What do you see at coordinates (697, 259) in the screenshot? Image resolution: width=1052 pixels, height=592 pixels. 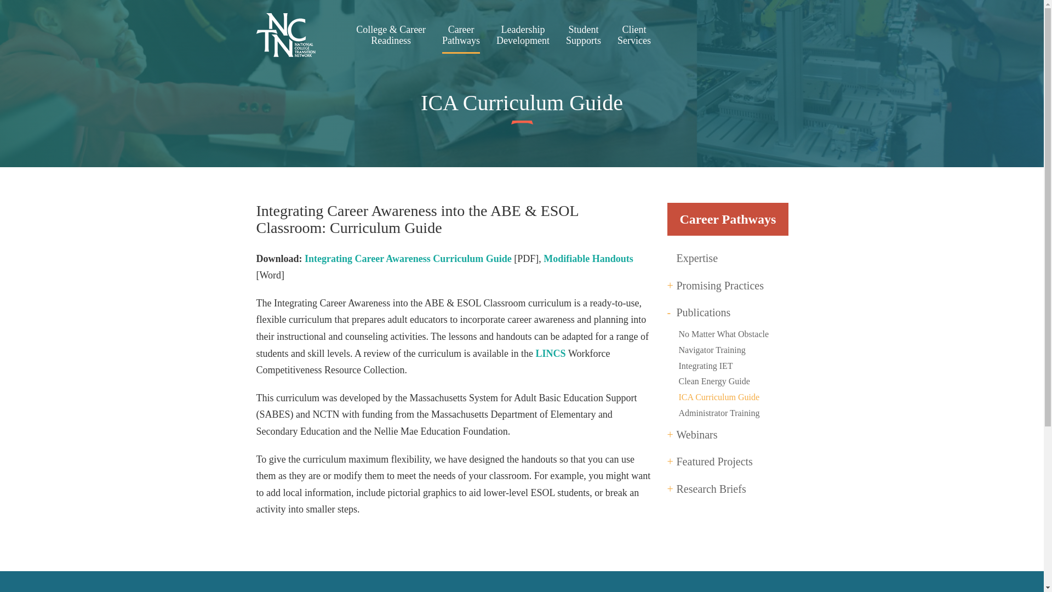 I see `Expertise` at bounding box center [697, 259].